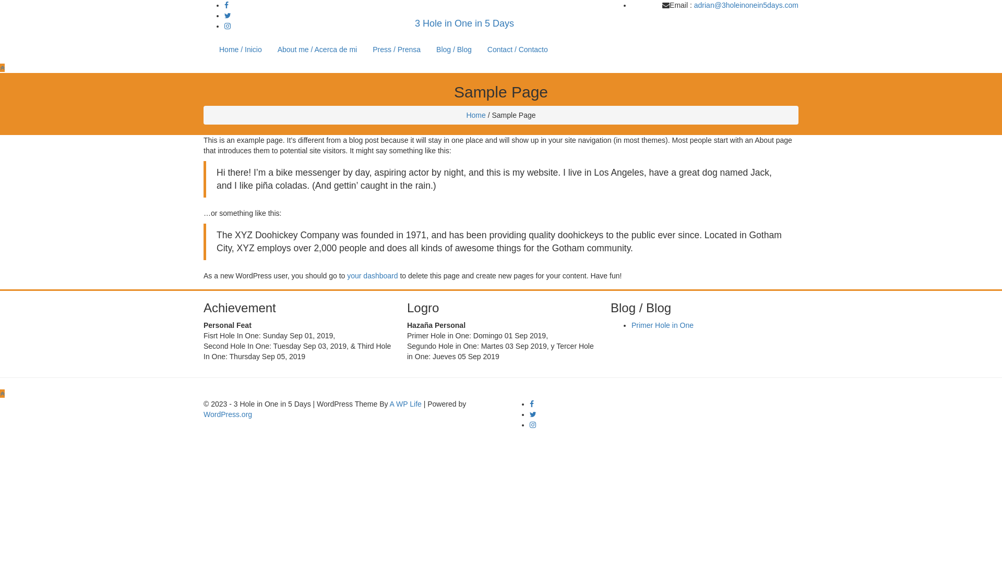  I want to click on your dashboard, so click(373, 276).